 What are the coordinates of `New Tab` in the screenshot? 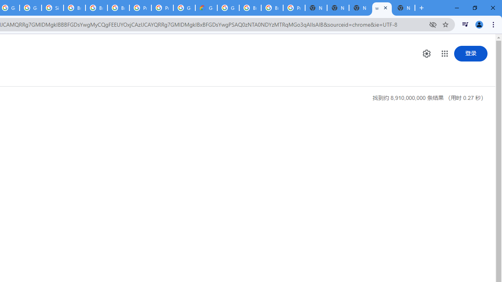 It's located at (404, 8).